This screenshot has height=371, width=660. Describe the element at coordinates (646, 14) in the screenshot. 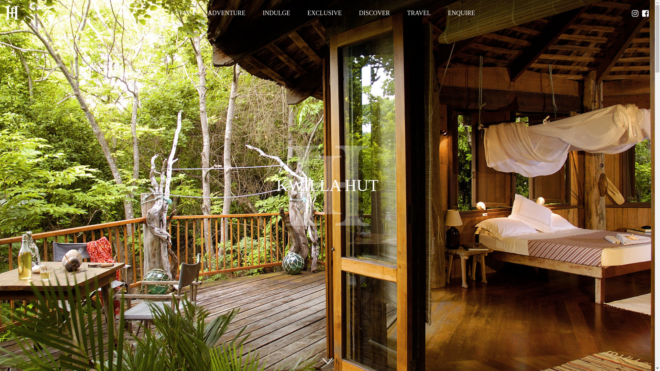

I see `Find Haggerstone Island on Facebook` at that location.